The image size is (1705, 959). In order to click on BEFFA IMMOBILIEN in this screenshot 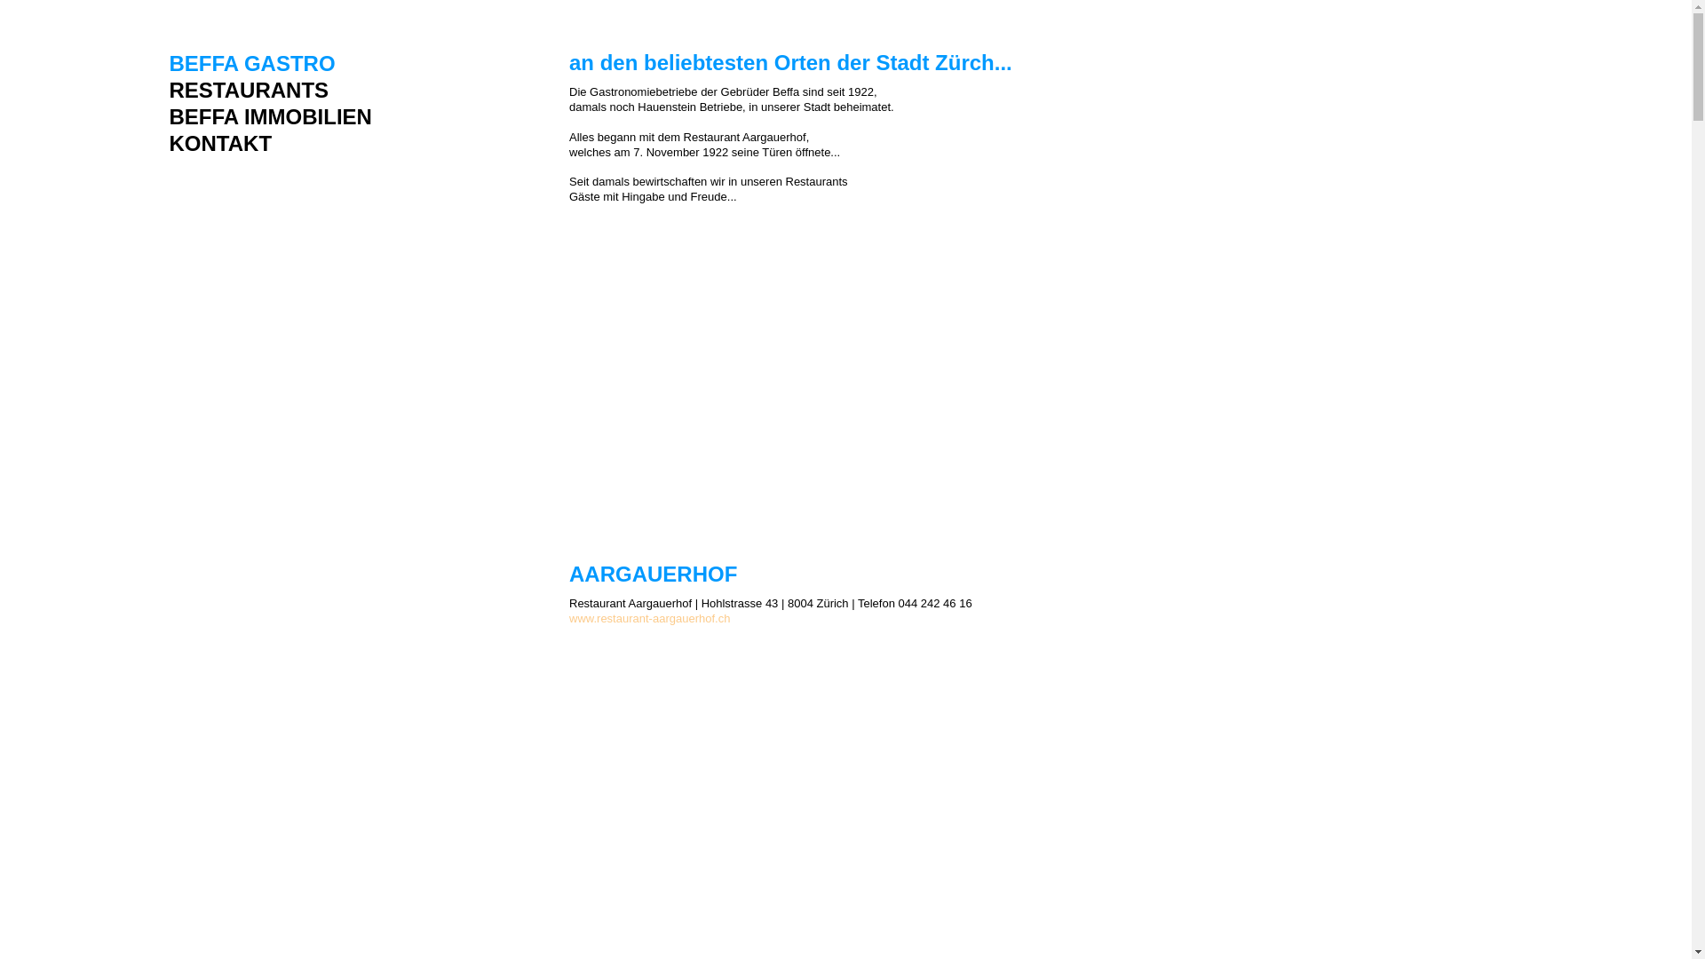, I will do `click(270, 117)`.